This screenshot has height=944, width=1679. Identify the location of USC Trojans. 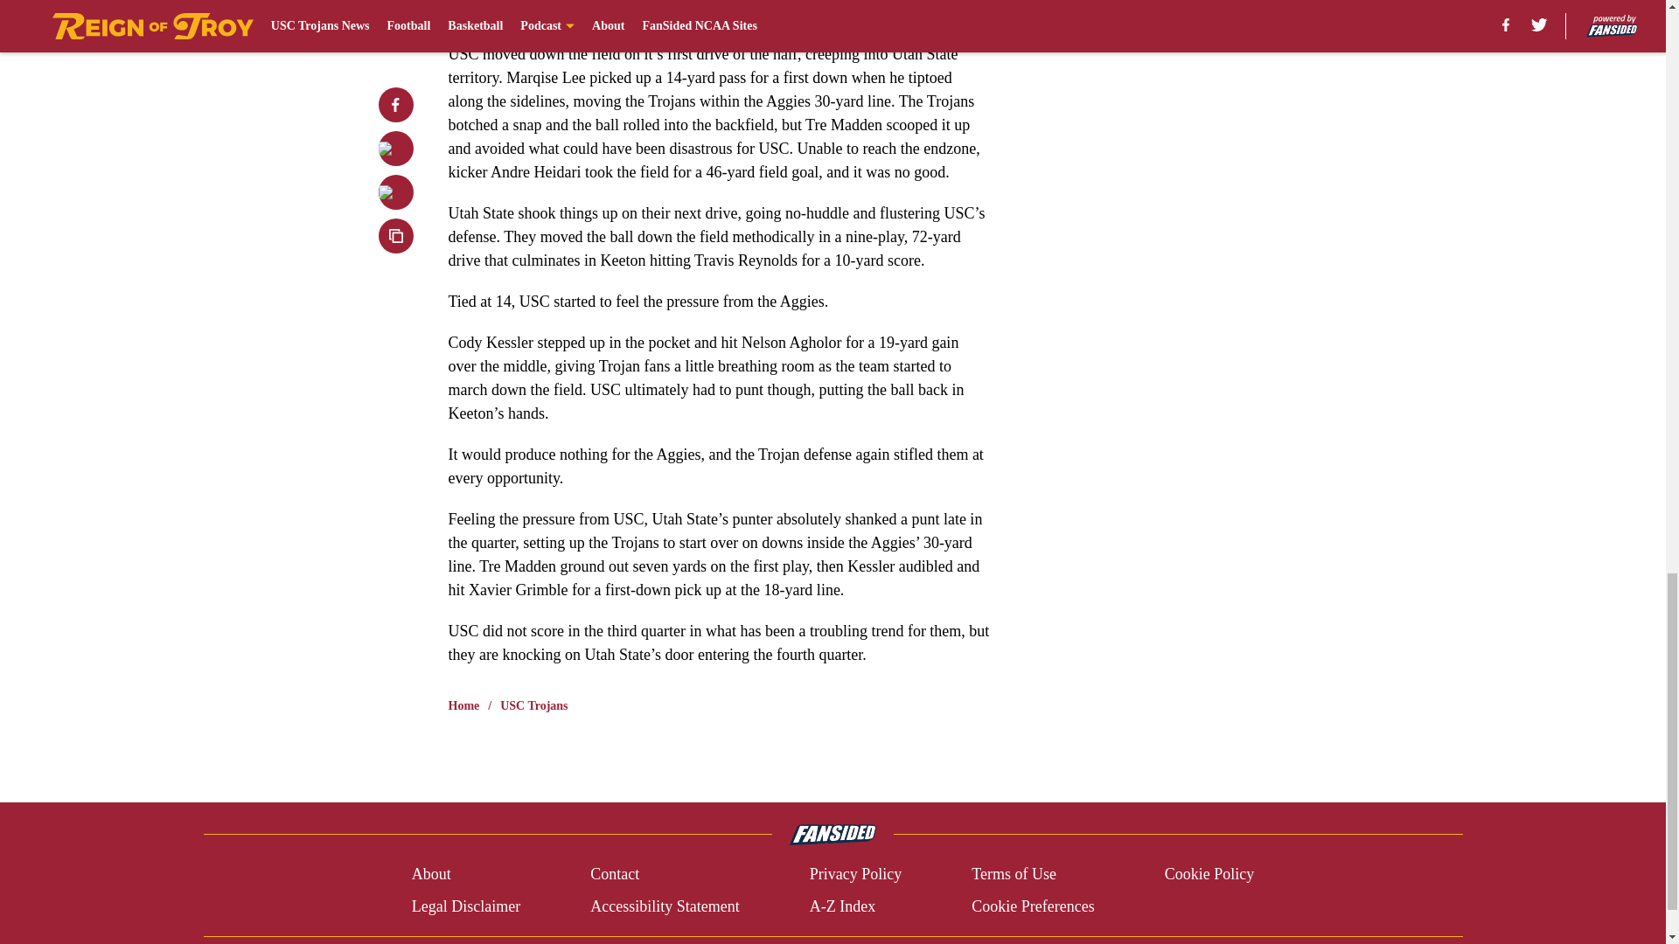
(533, 706).